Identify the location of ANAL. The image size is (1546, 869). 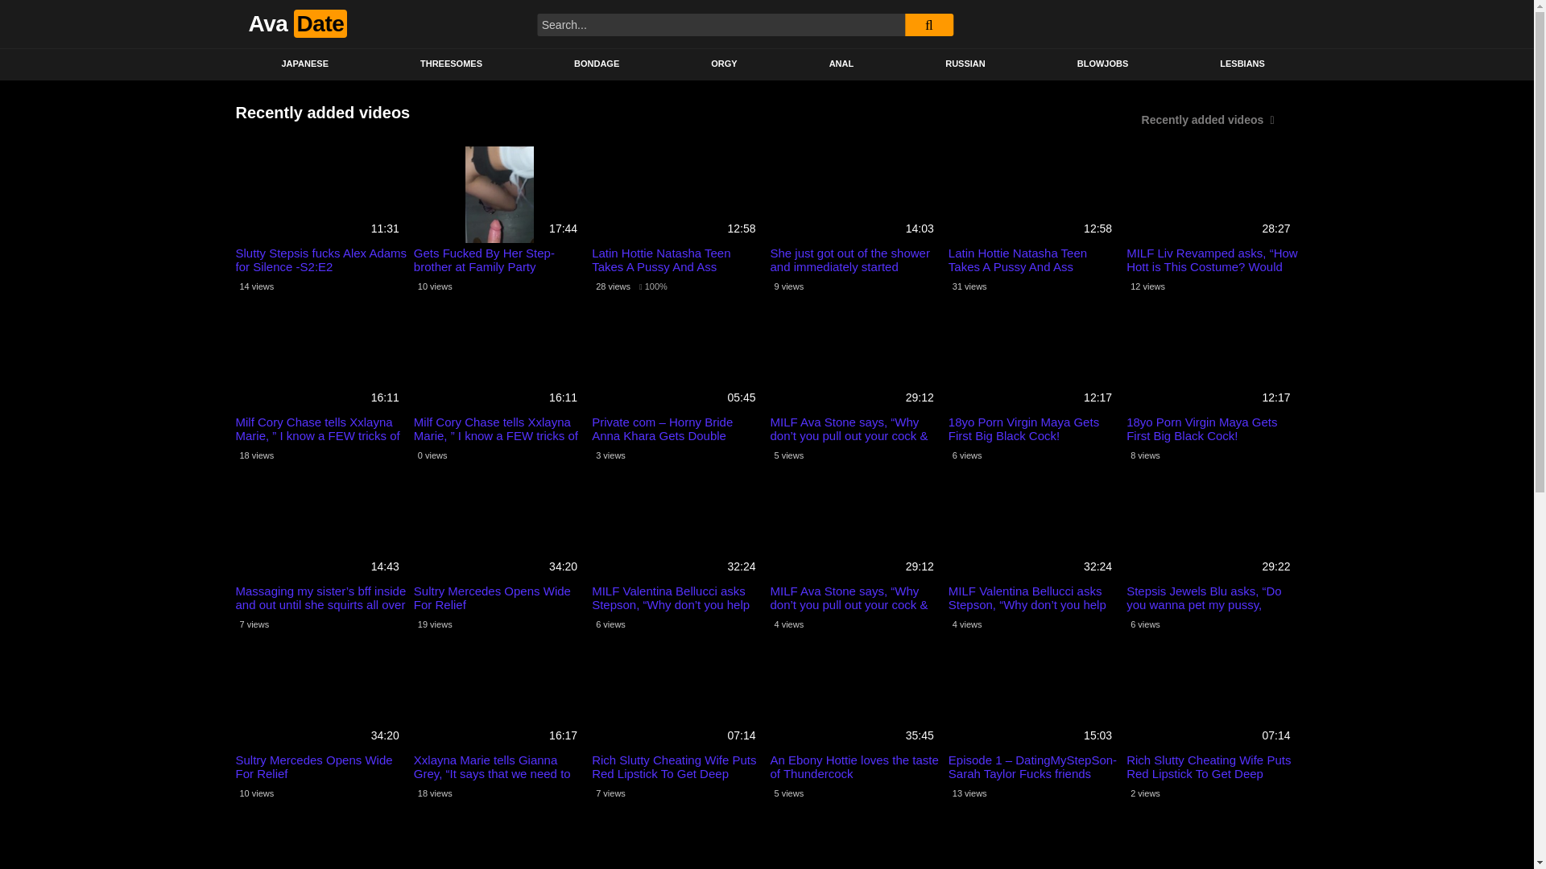
(841, 64).